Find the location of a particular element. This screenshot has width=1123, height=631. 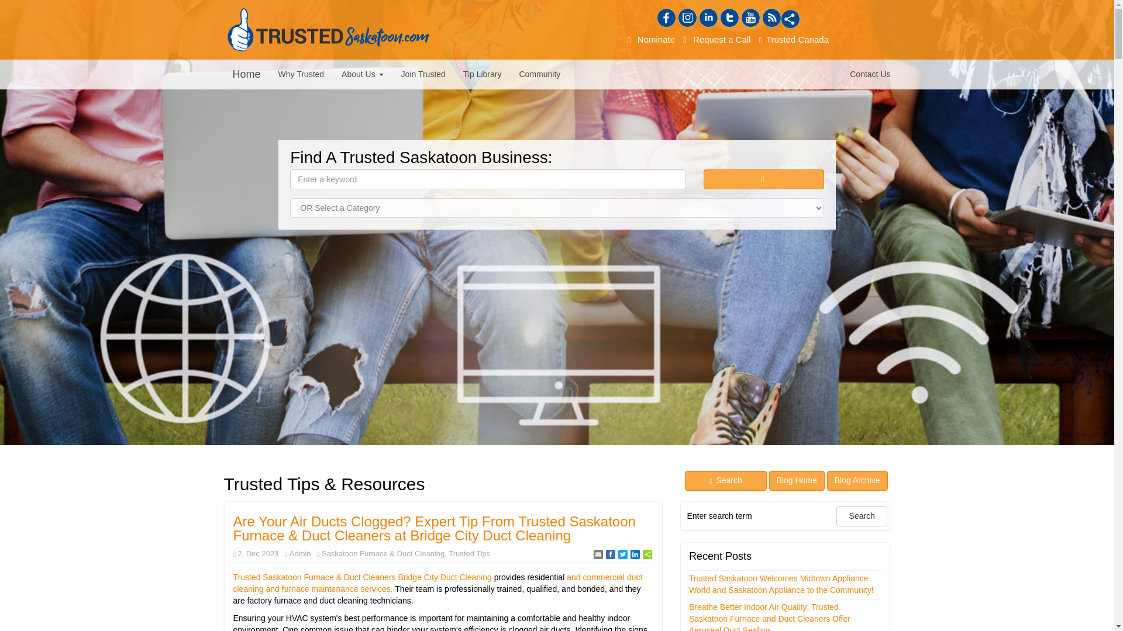

Contact Us is located at coordinates (870, 74).